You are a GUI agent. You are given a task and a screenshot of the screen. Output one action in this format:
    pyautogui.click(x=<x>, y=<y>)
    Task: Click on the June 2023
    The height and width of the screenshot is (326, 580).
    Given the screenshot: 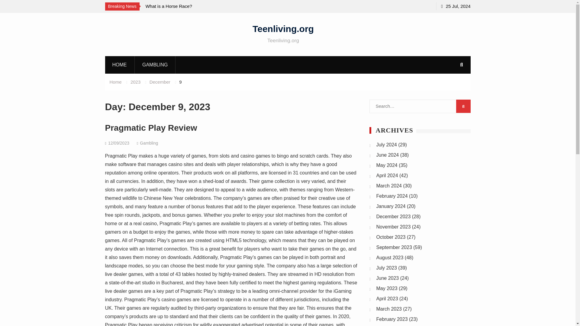 What is the action you would take?
    pyautogui.click(x=388, y=278)
    